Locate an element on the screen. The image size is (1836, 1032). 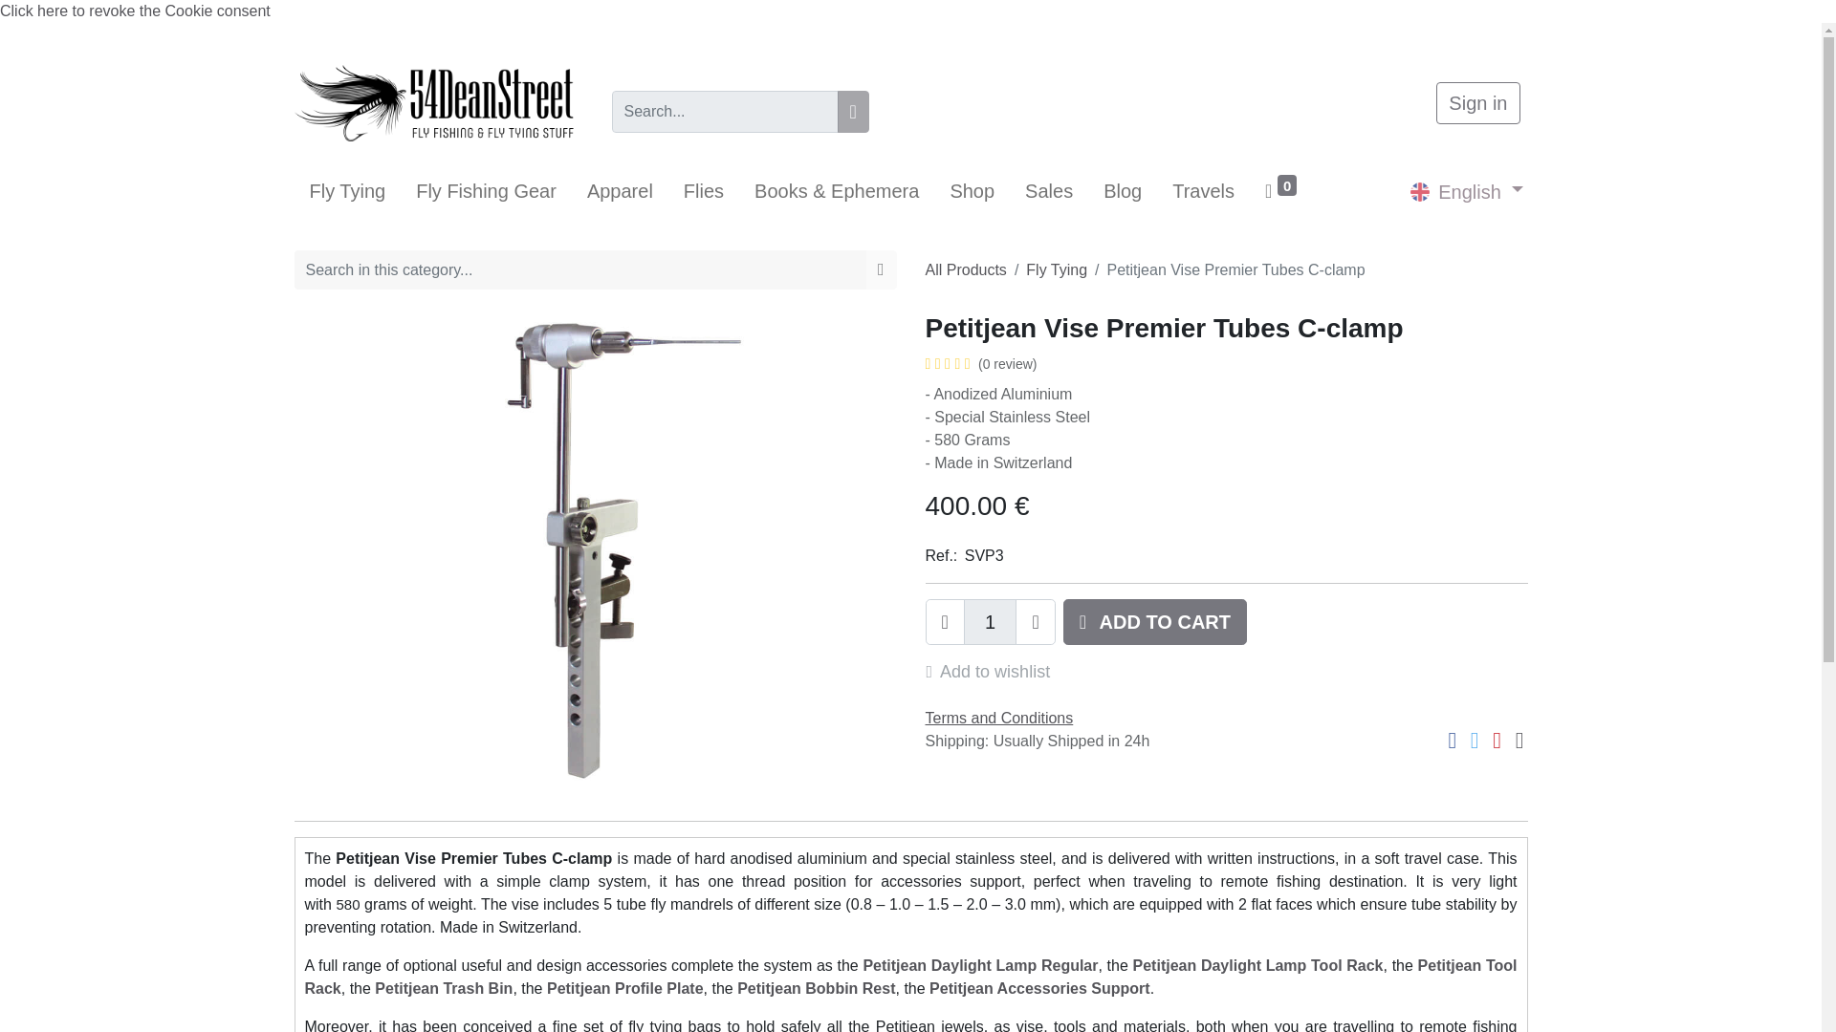
Terms and Conditions is located at coordinates (999, 719).